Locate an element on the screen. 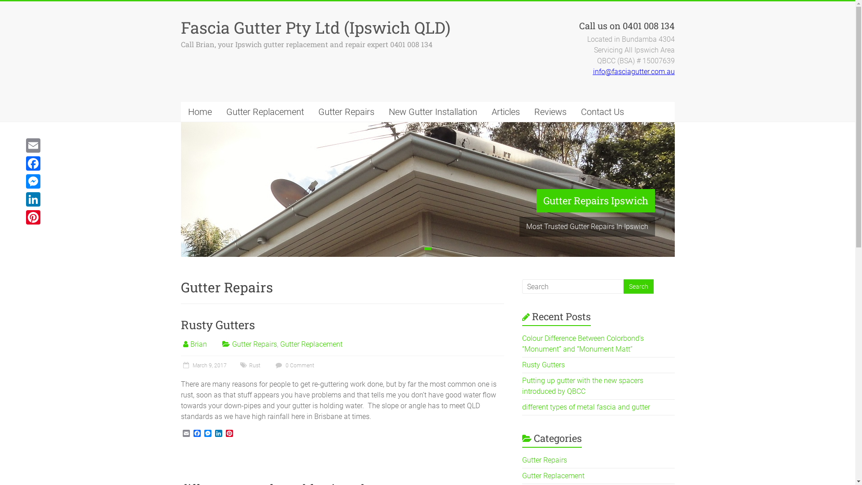  Email is located at coordinates (33, 145).